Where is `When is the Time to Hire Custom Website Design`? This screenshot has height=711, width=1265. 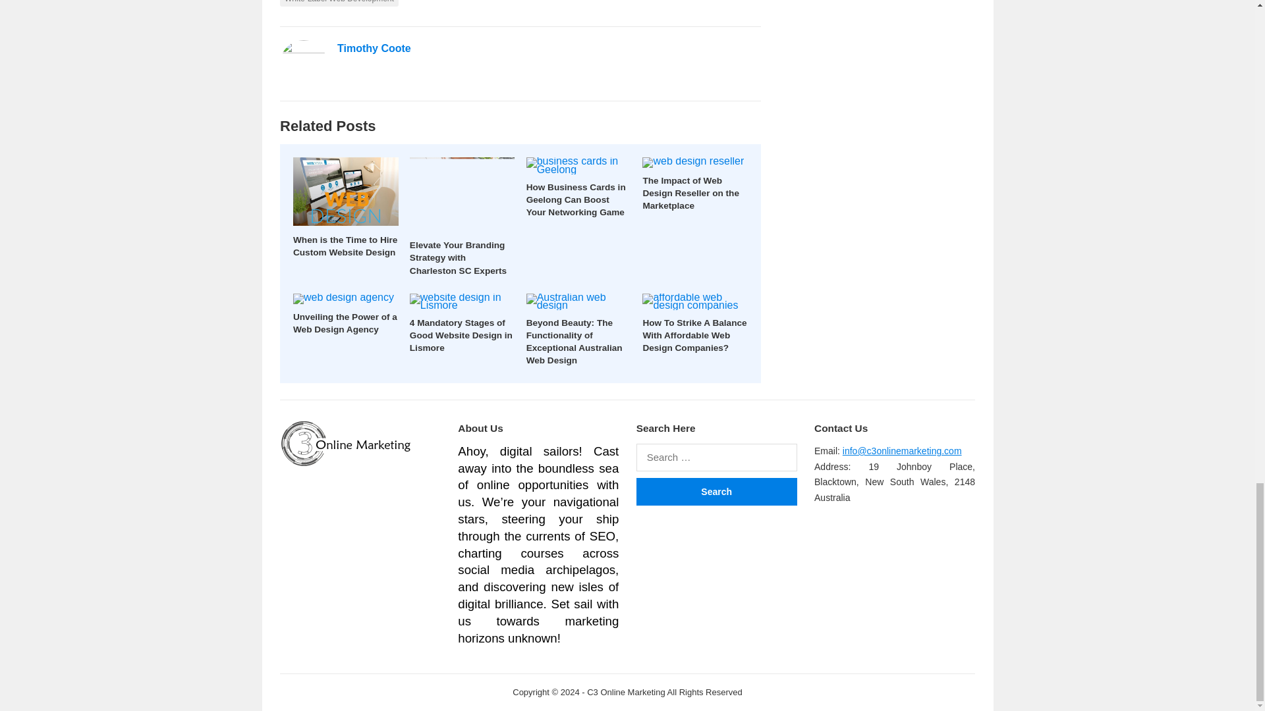 When is the Time to Hire Custom Website Design is located at coordinates (345, 246).